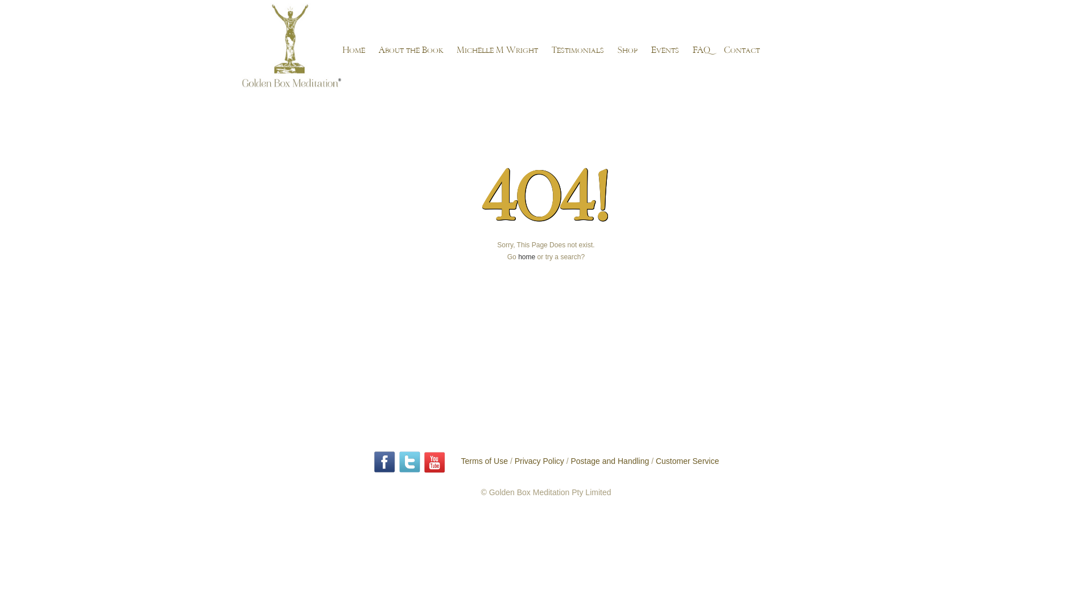 Image resolution: width=1092 pixels, height=614 pixels. What do you see at coordinates (527, 257) in the screenshot?
I see `home` at bounding box center [527, 257].